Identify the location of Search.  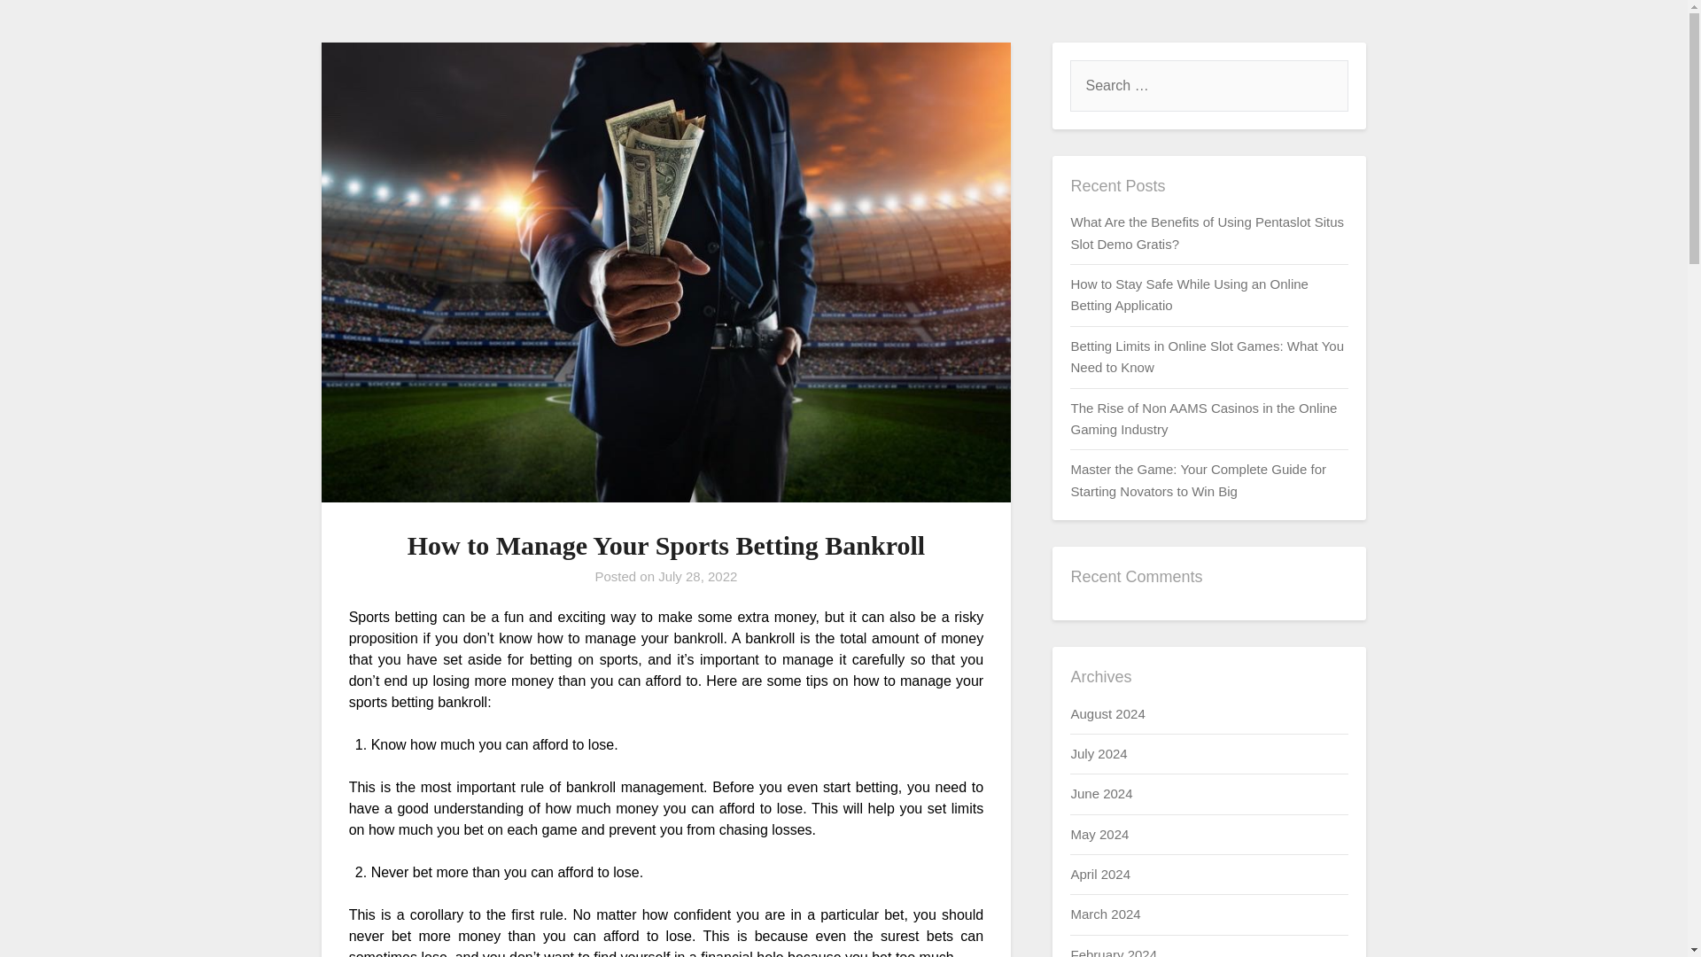
(44, 26).